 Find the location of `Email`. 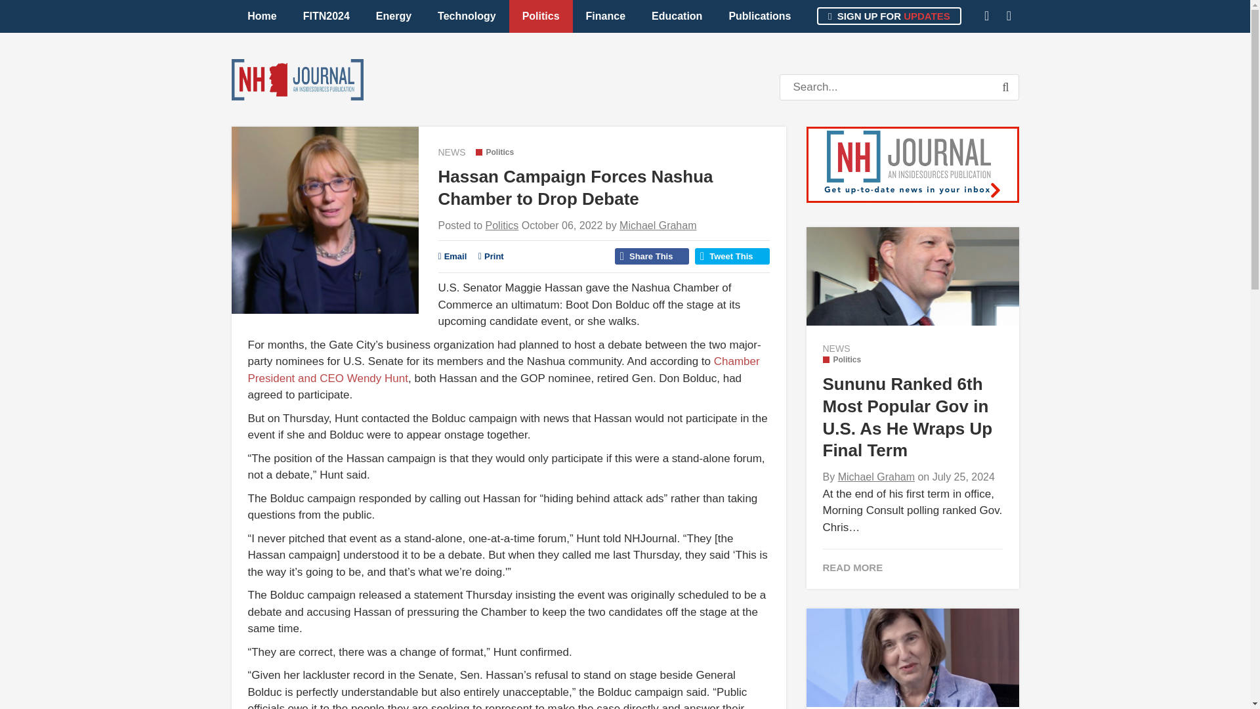

Email is located at coordinates (453, 256).